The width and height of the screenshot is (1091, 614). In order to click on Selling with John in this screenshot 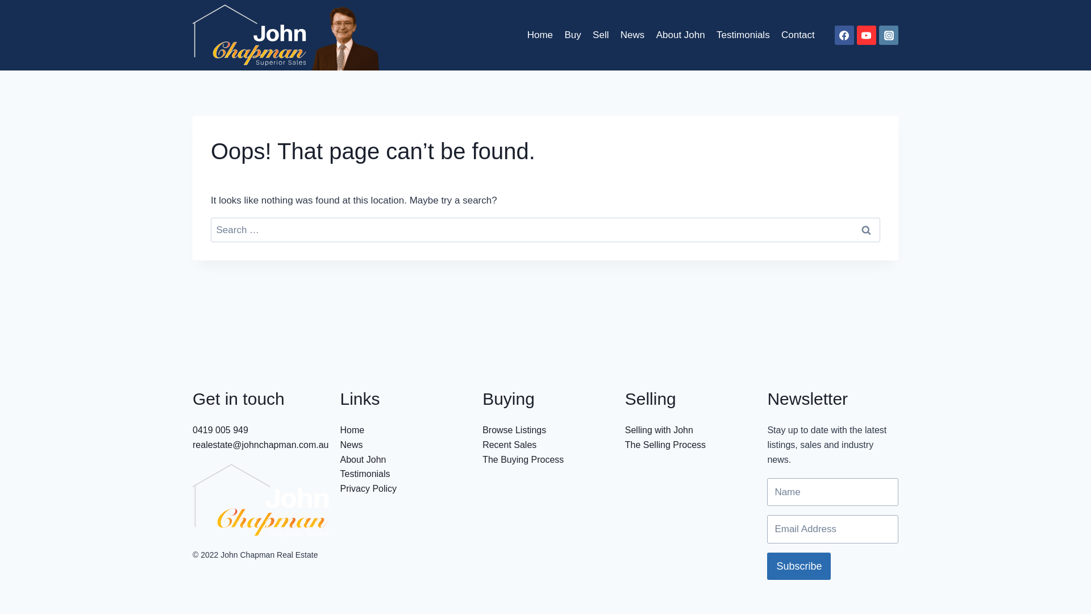, I will do `click(659, 430)`.